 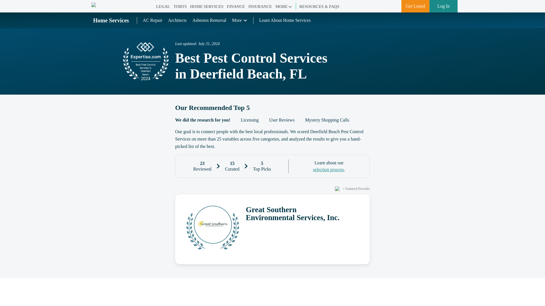 I want to click on LEGAL, so click(x=163, y=7).